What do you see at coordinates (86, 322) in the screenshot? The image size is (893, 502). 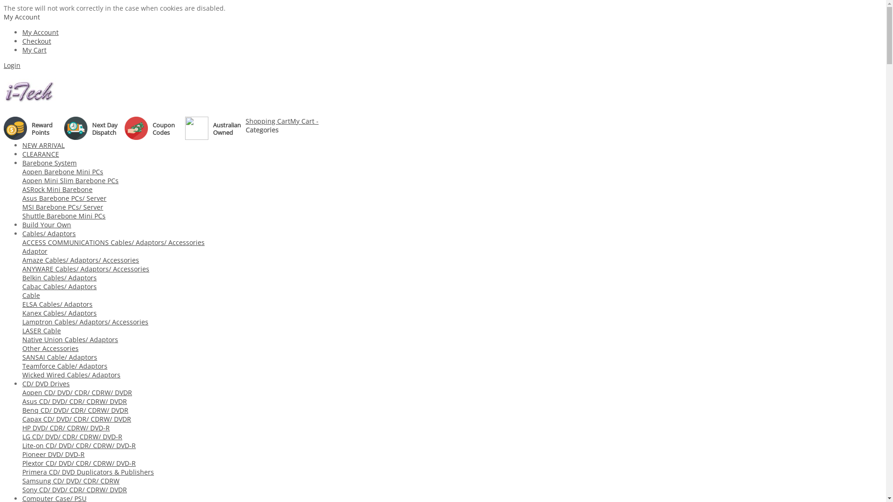 I see `Lamptron Cables/ Adaptors/ Accessories` at bounding box center [86, 322].